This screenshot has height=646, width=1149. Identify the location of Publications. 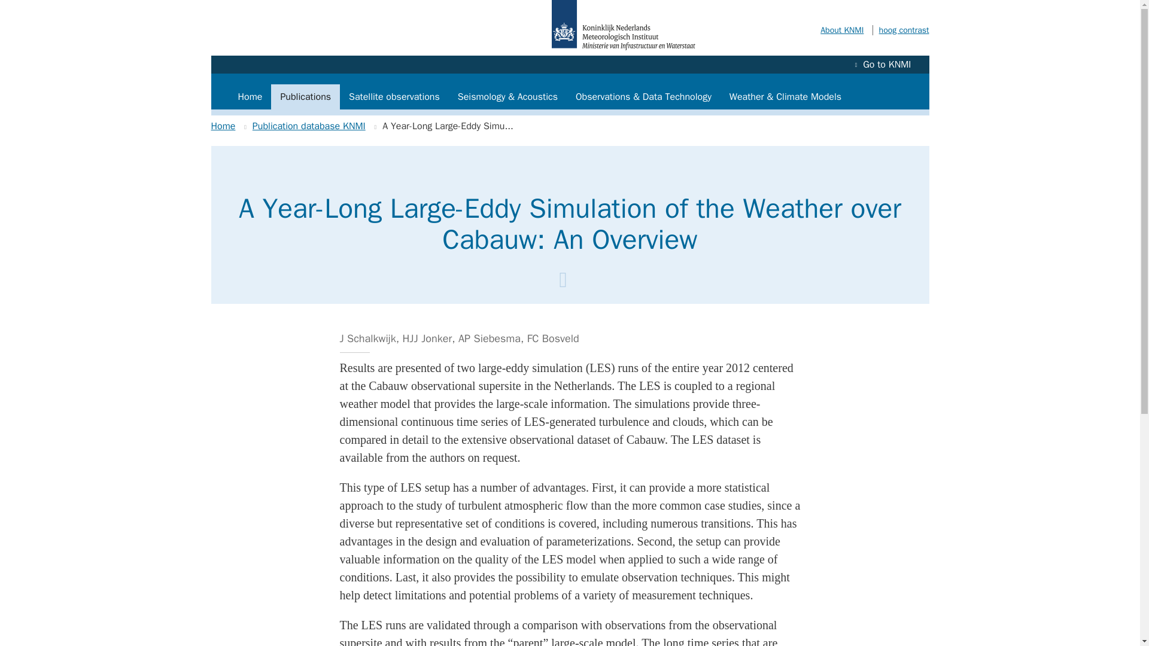
(305, 97).